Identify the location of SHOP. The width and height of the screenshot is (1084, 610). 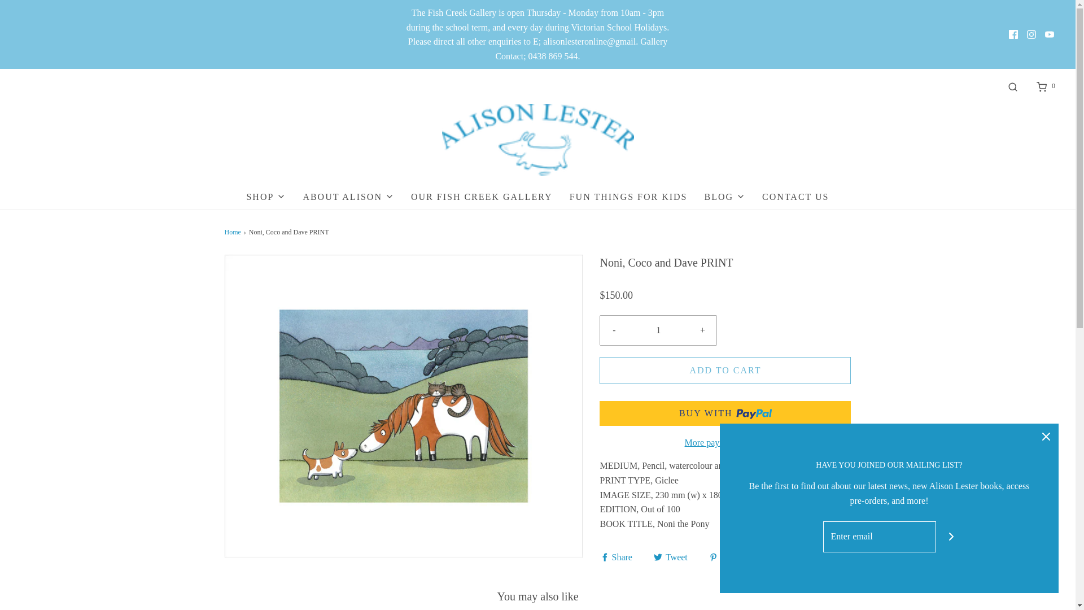
(265, 197).